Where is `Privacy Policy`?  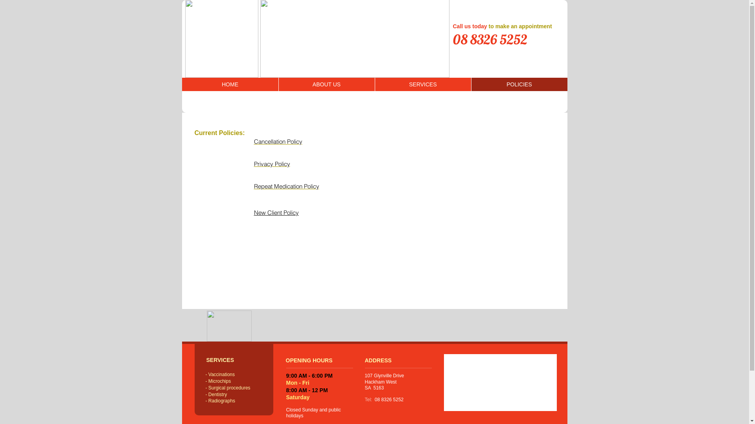
Privacy Policy is located at coordinates (272, 164).